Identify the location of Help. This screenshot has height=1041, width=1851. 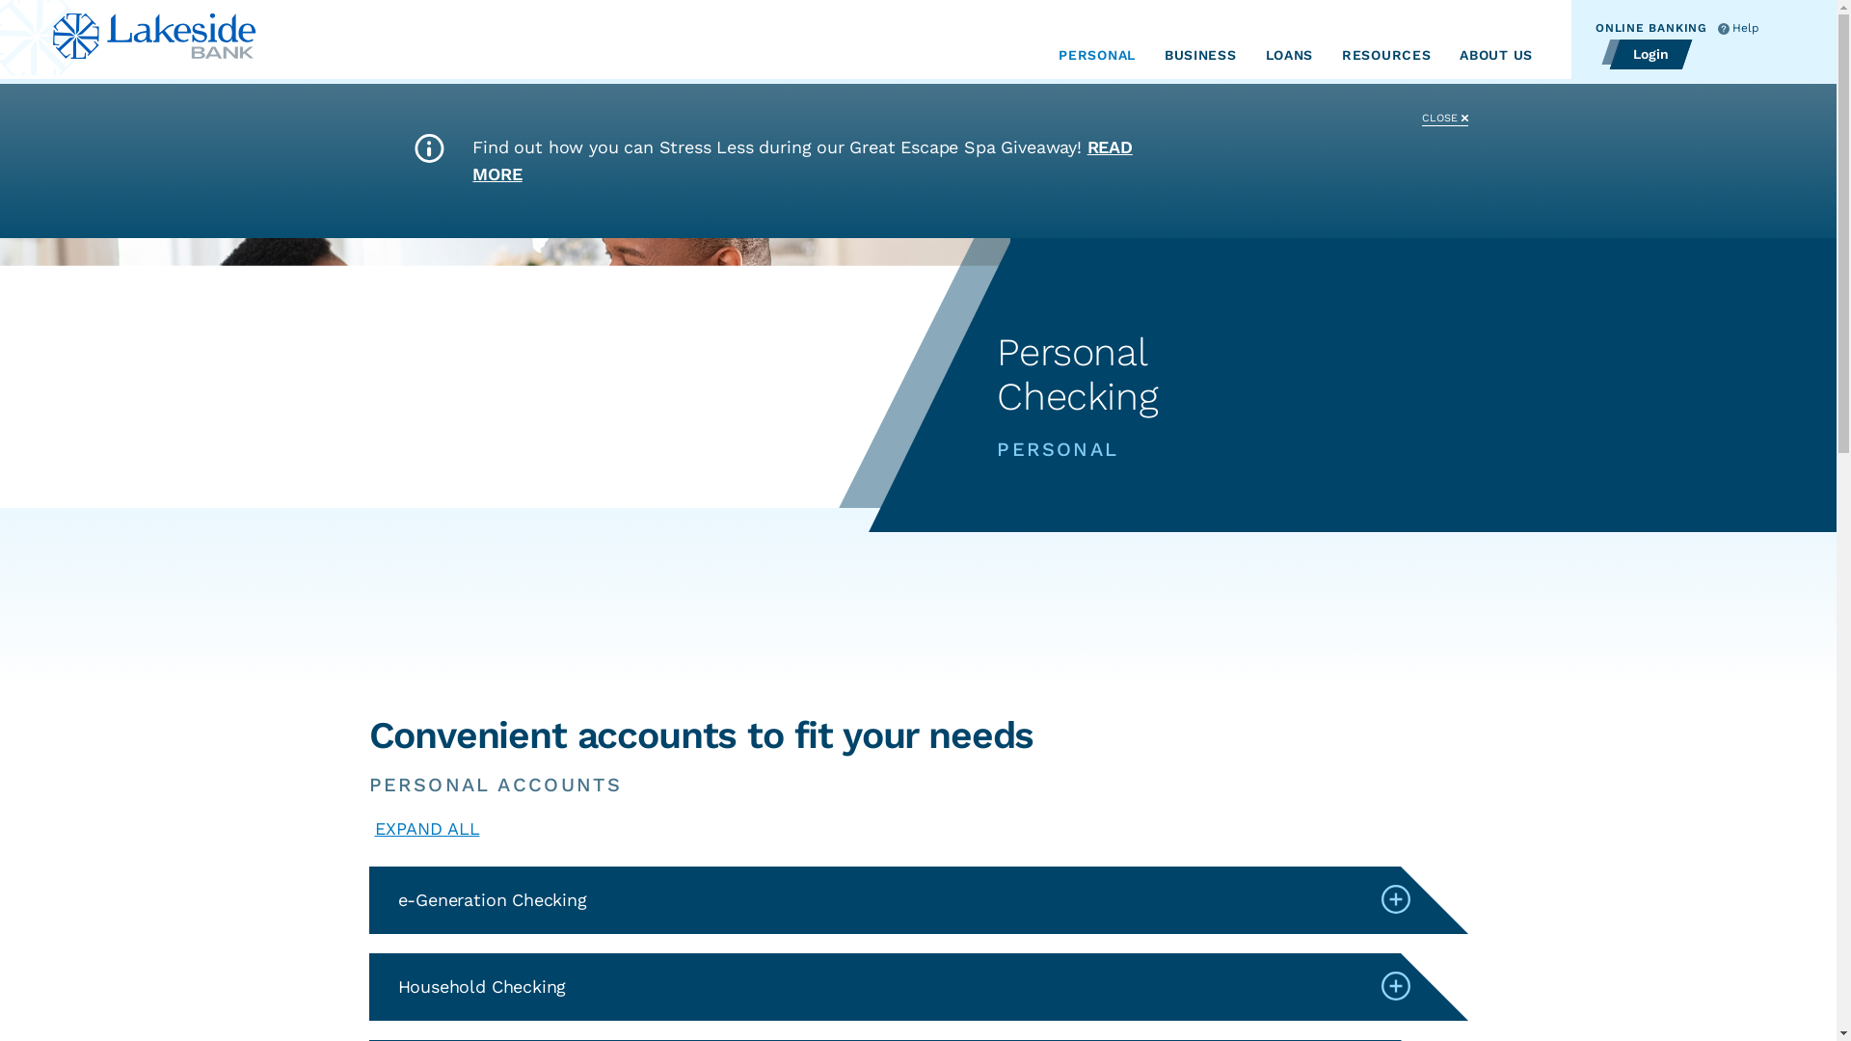
(1739, 29).